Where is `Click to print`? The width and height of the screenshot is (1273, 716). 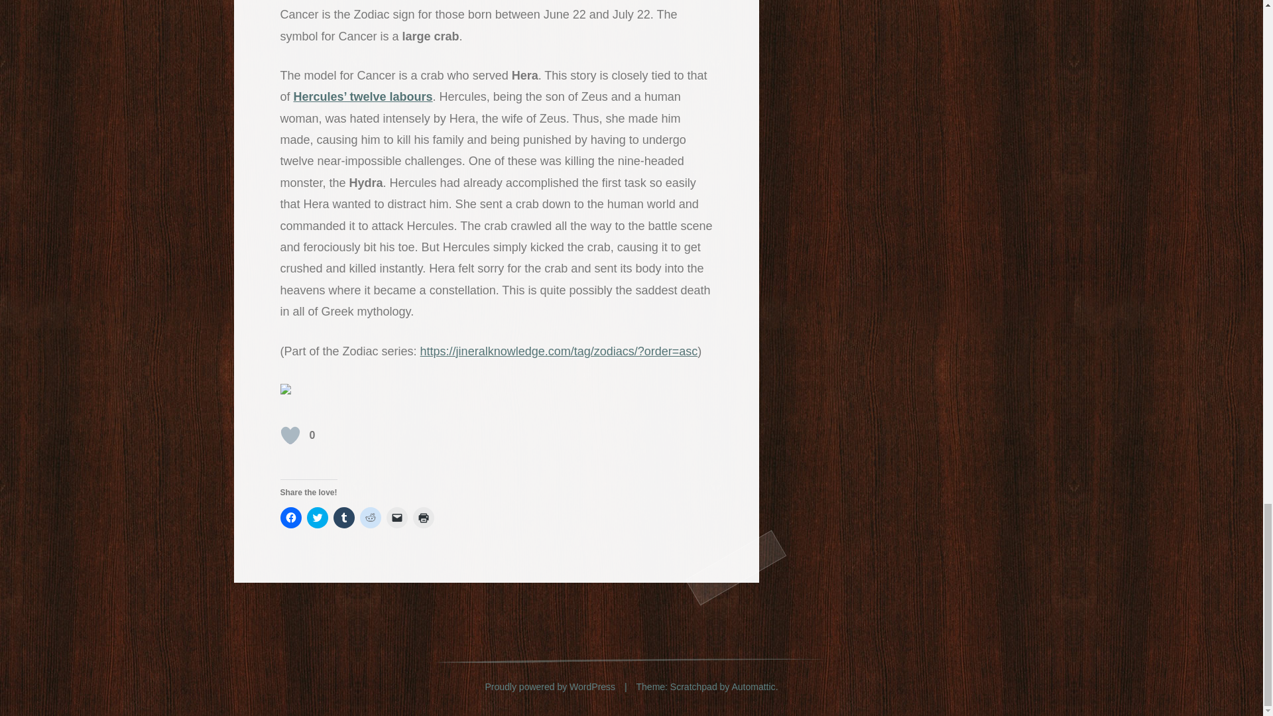
Click to print is located at coordinates (423, 517).